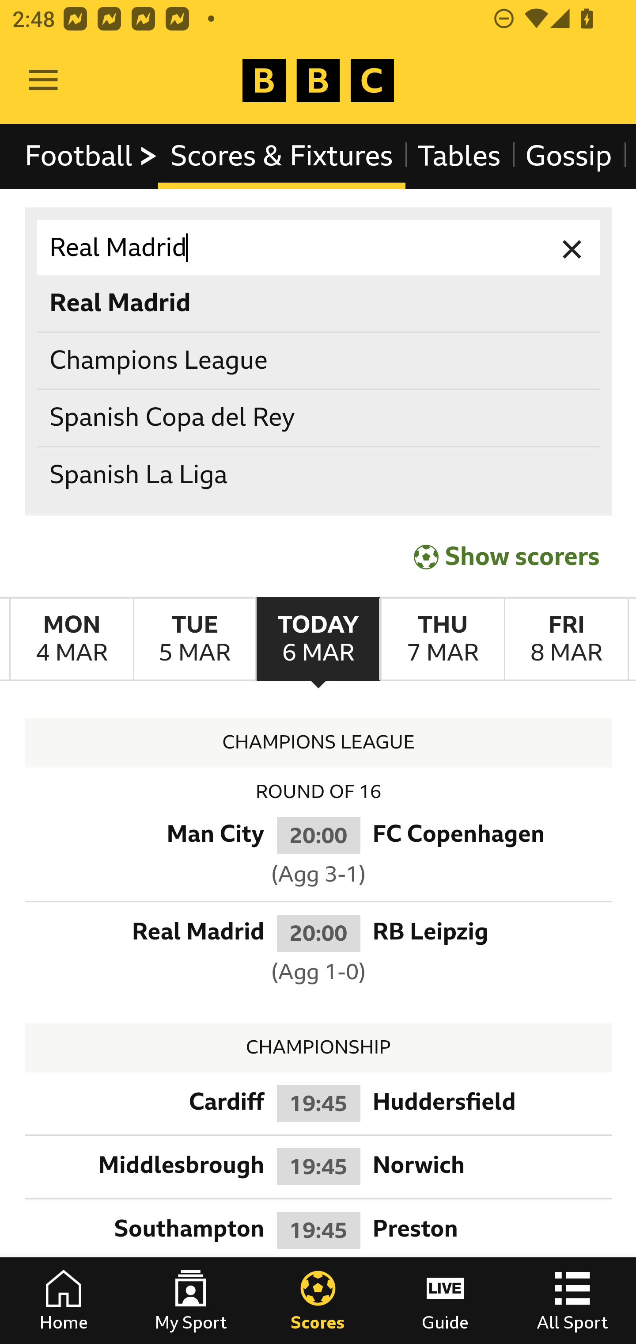  What do you see at coordinates (568, 156) in the screenshot?
I see `Gossip` at bounding box center [568, 156].